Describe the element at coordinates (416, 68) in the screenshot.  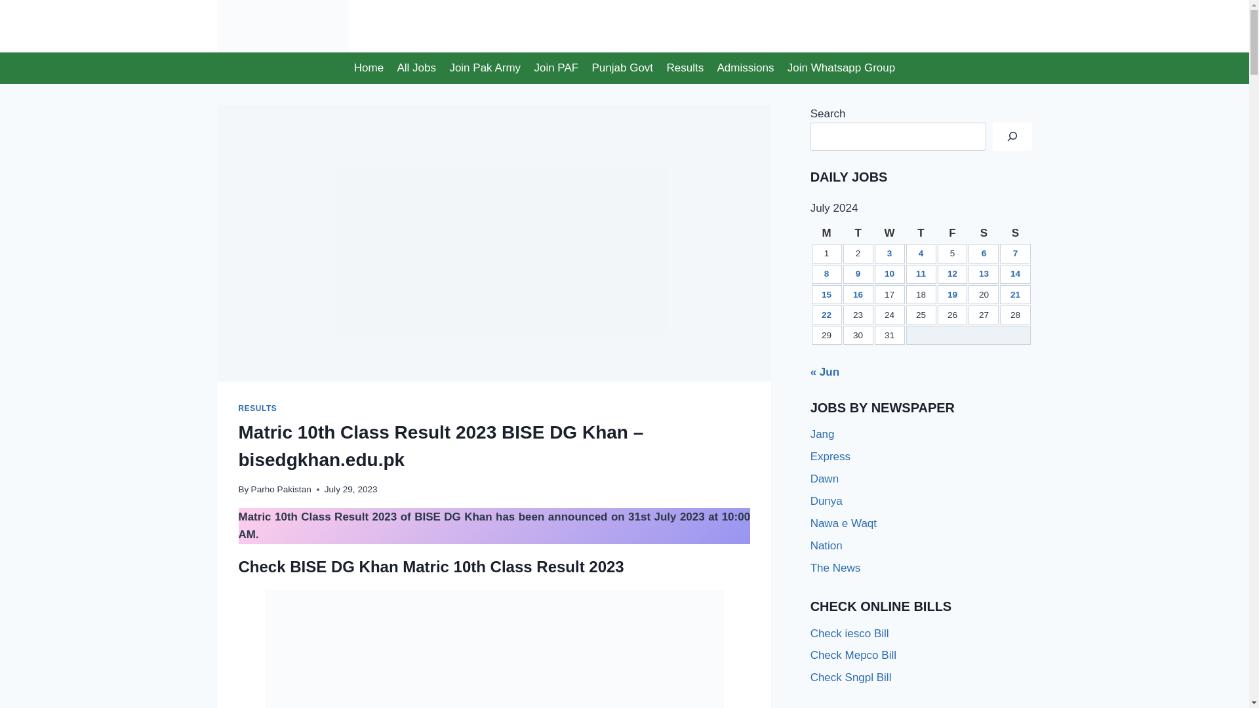
I see `All Jobs` at that location.